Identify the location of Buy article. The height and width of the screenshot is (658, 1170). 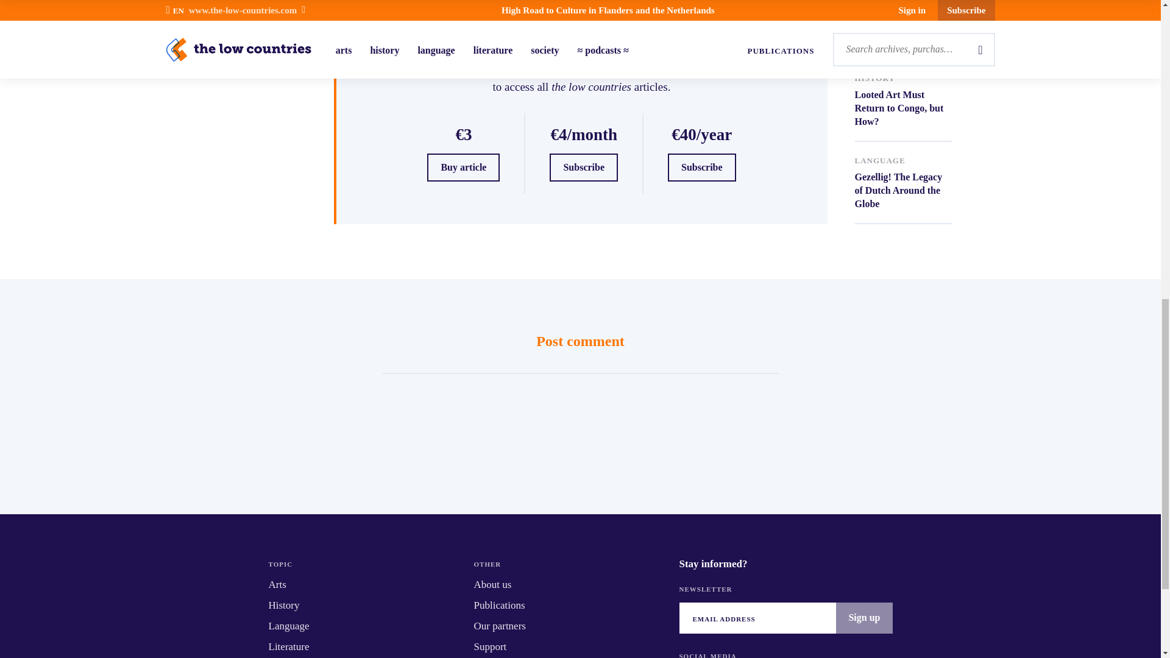
(903, 80).